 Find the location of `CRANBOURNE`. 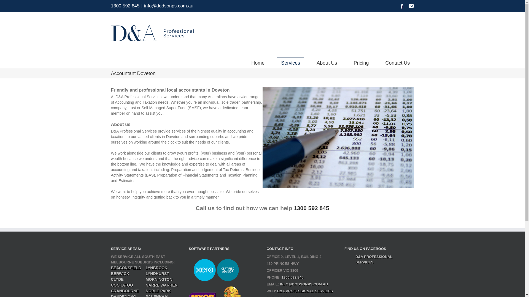

CRANBOURNE is located at coordinates (125, 291).